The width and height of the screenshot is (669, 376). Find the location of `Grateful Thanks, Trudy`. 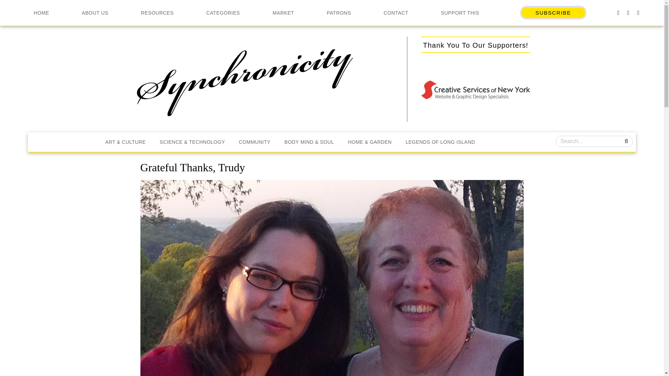

Grateful Thanks, Trudy is located at coordinates (331, 310).